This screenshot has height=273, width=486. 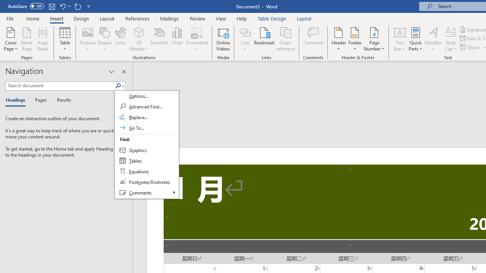 I want to click on Bookmark..., so click(x=264, y=39).